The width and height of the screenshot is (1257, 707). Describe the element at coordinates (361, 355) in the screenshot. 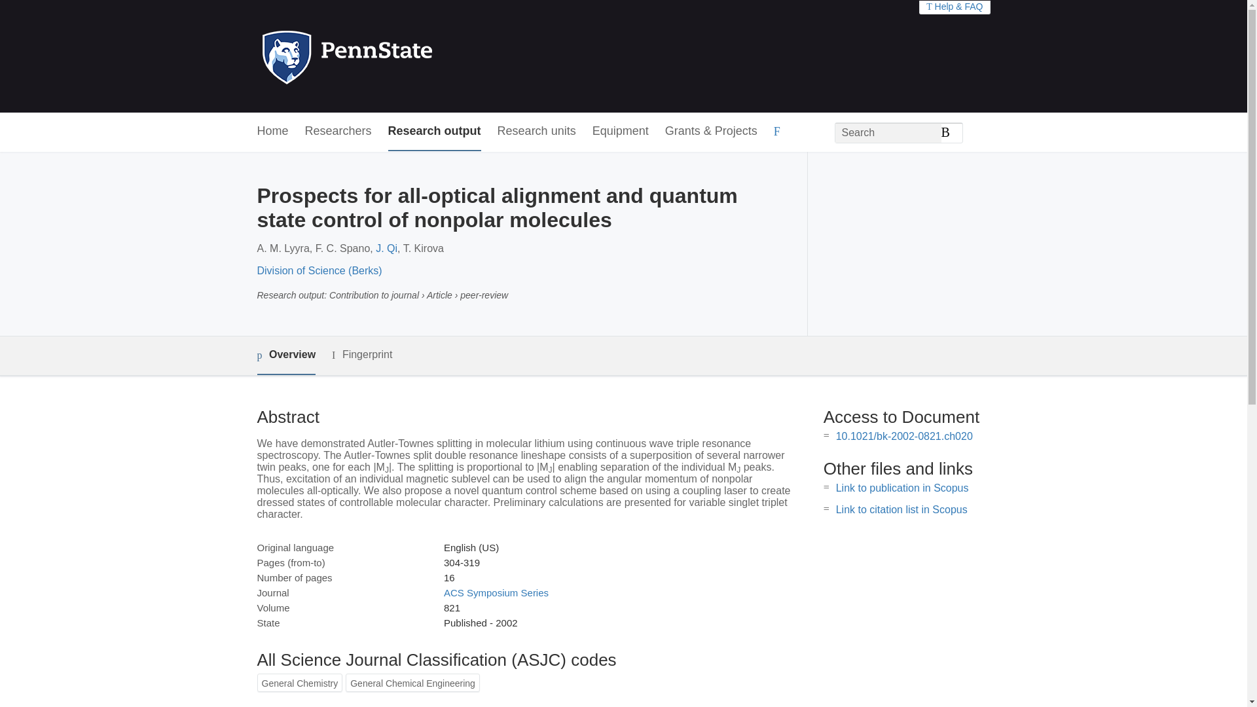

I see `Fingerprint` at that location.